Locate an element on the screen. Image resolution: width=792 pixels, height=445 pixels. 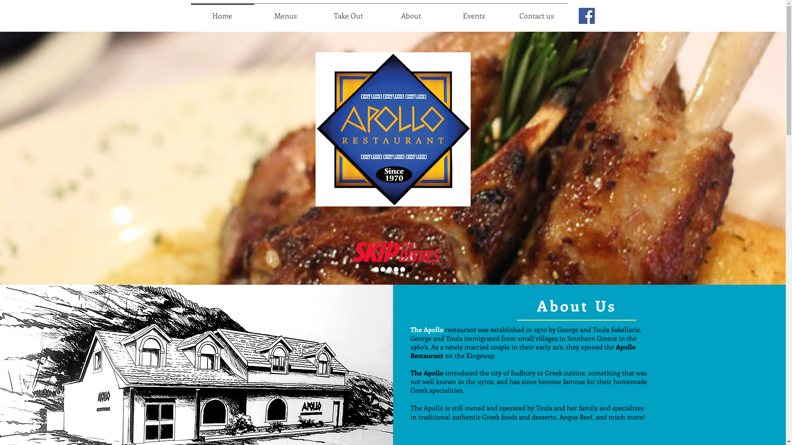
About is located at coordinates (411, 12).